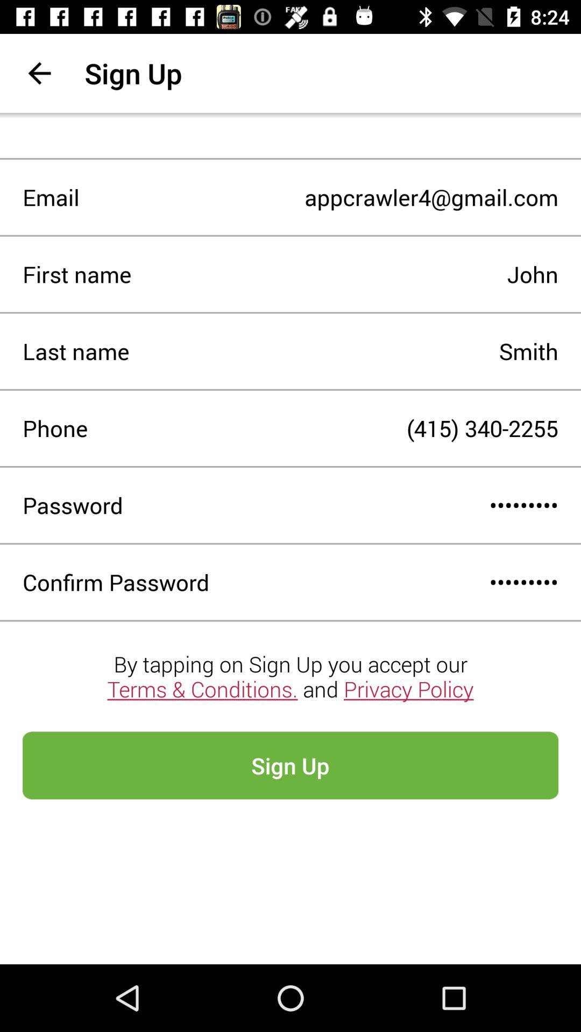 This screenshot has height=1032, width=581. I want to click on turn off icon next to the last name icon, so click(344, 351).